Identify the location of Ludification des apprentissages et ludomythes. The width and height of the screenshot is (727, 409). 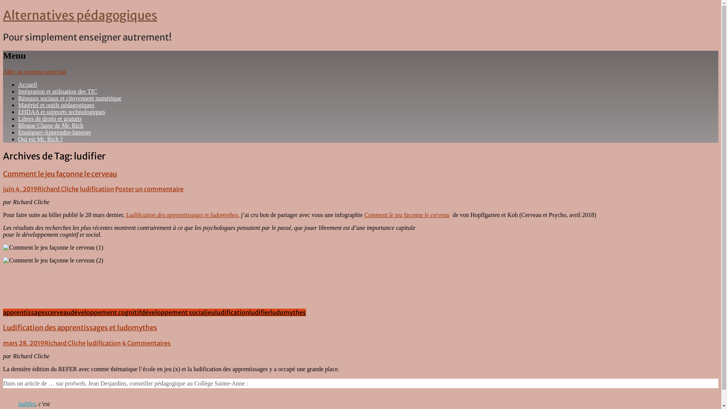
(80, 328).